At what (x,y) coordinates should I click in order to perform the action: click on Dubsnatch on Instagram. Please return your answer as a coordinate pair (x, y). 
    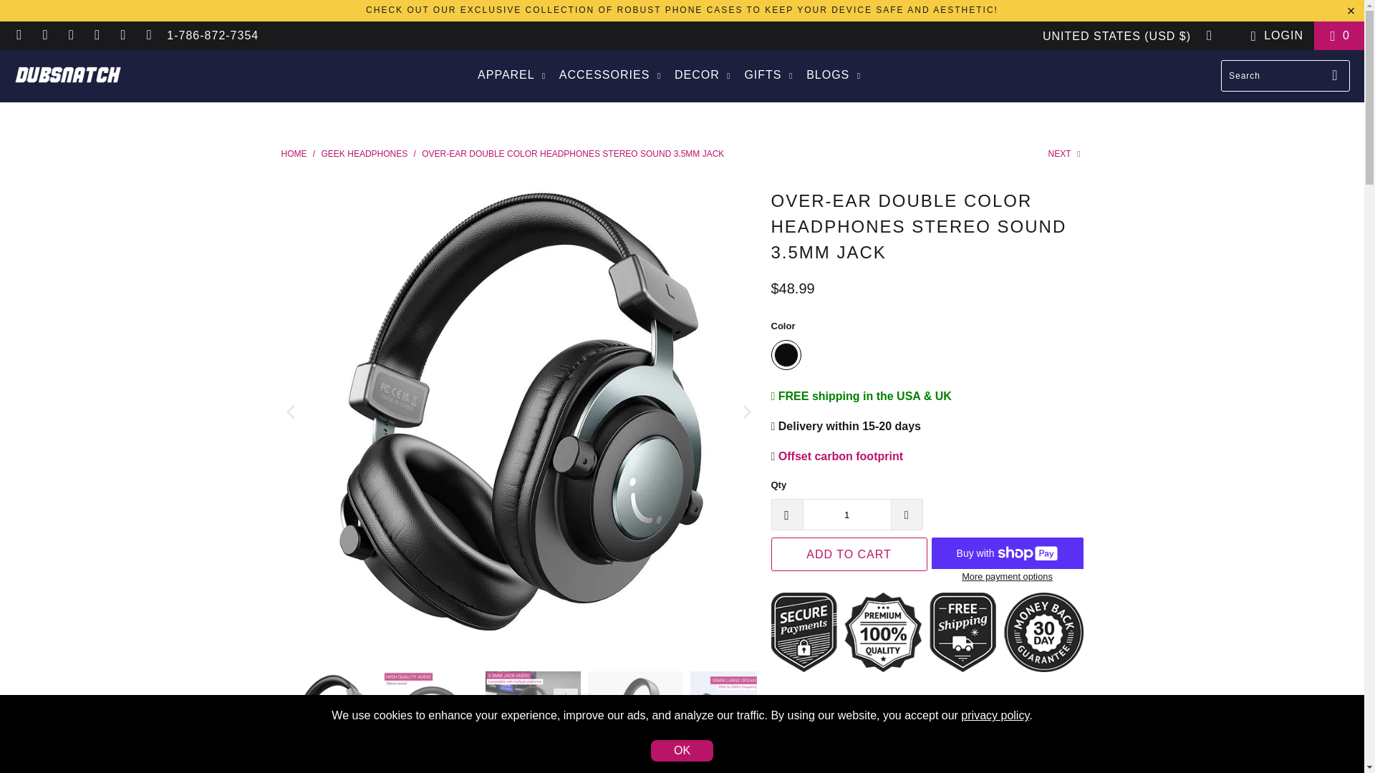
    Looking at the image, I should click on (44, 36).